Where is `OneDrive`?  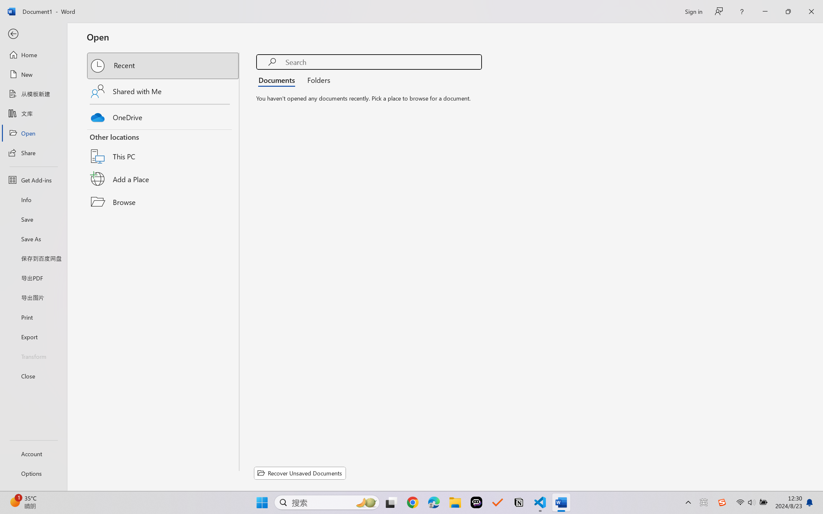 OneDrive is located at coordinates (163, 116).